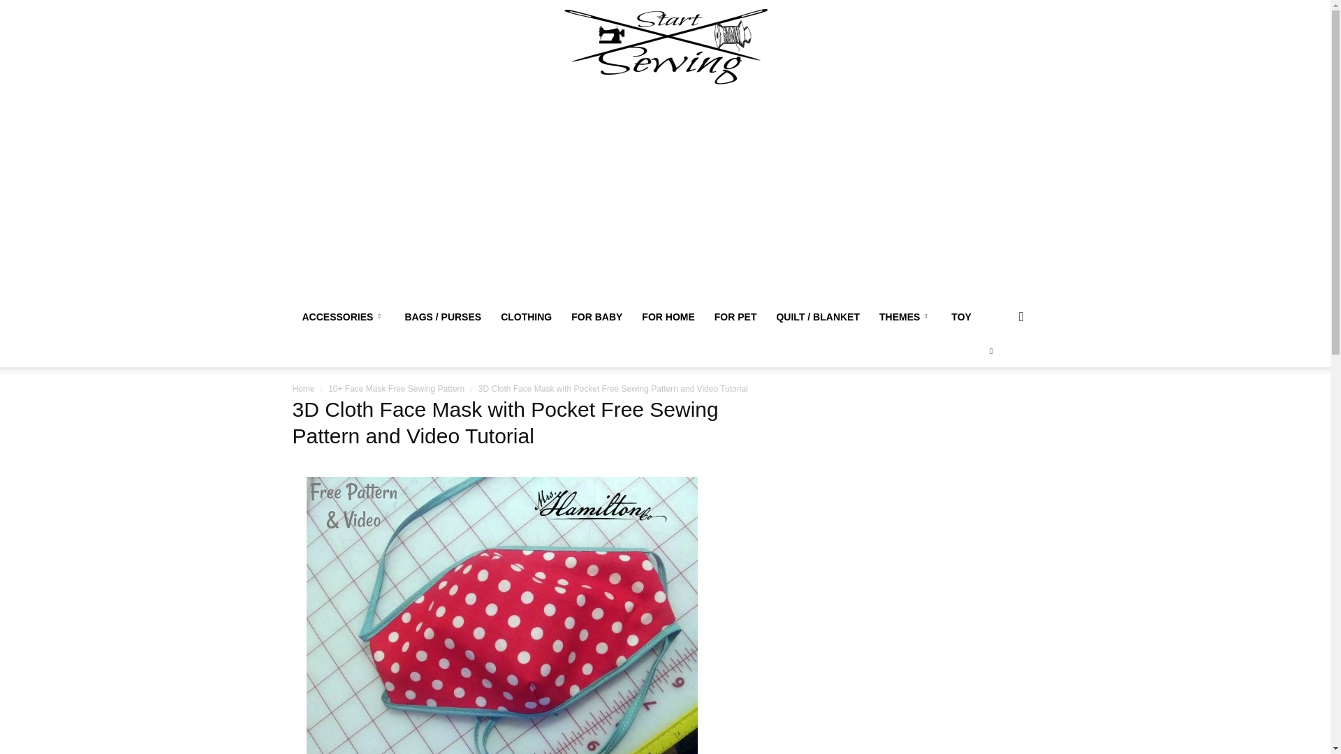 The width and height of the screenshot is (1341, 754). I want to click on ACCESSORIES, so click(343, 317).